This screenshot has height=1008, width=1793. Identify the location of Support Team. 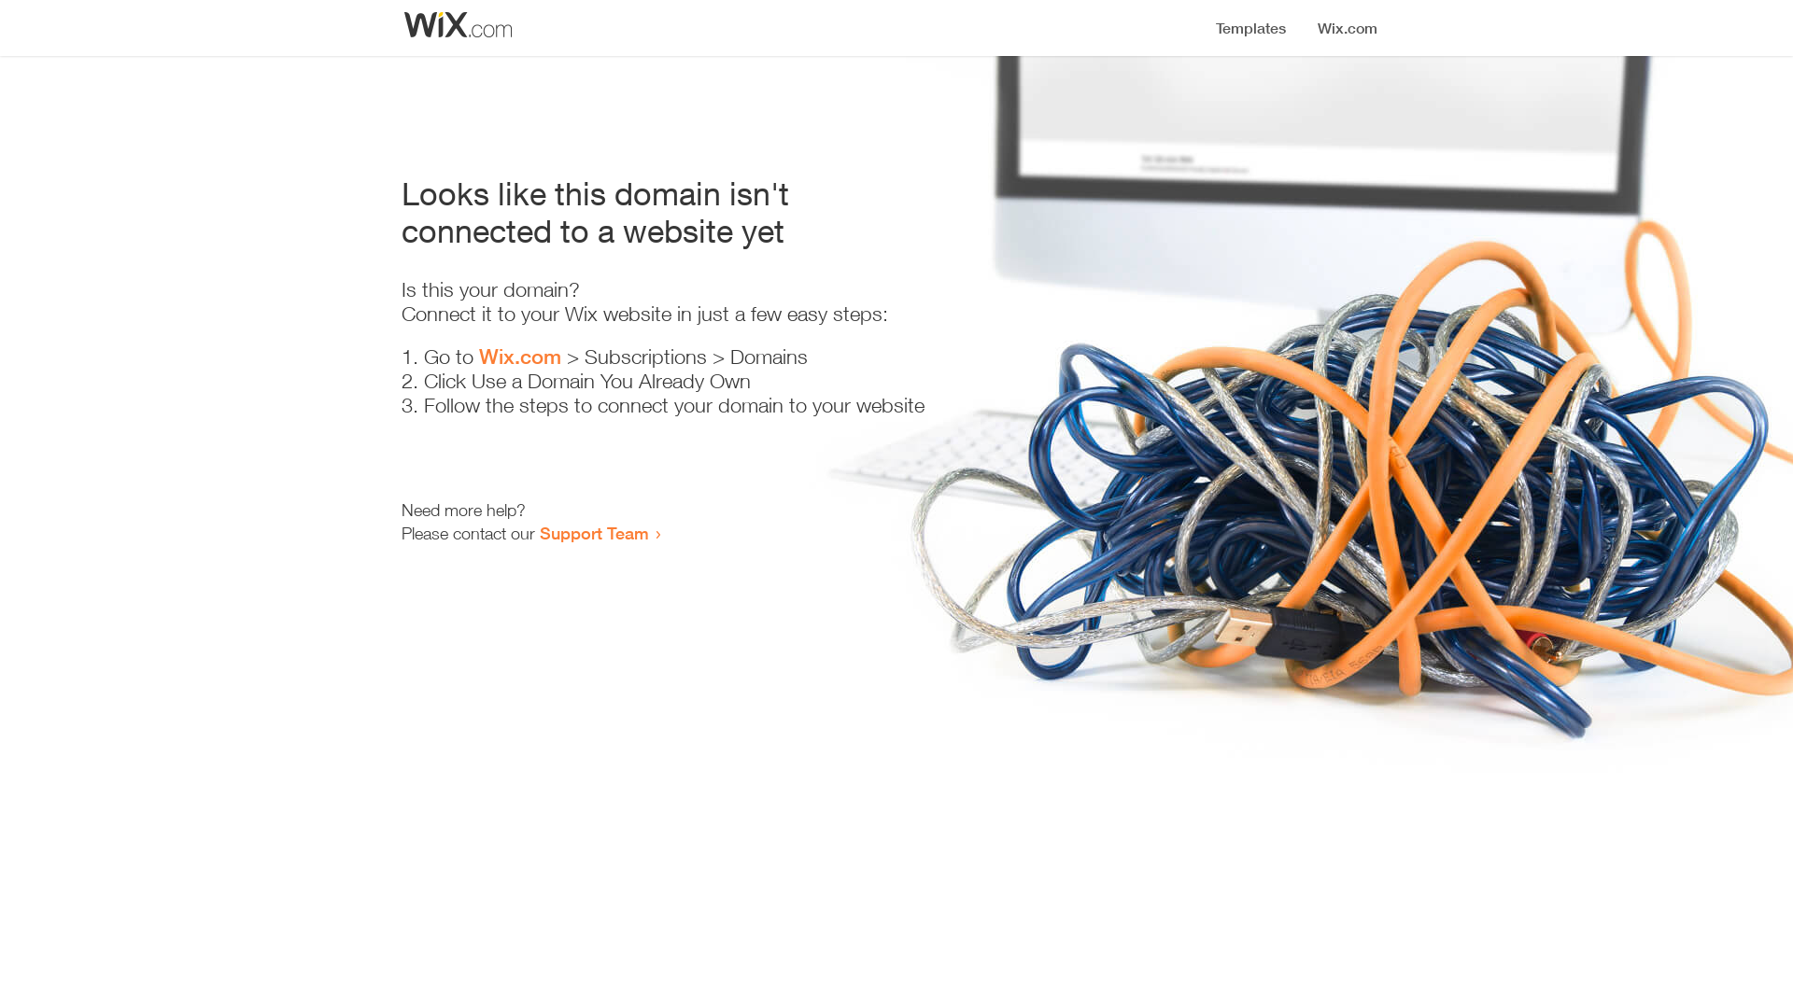
(594, 533).